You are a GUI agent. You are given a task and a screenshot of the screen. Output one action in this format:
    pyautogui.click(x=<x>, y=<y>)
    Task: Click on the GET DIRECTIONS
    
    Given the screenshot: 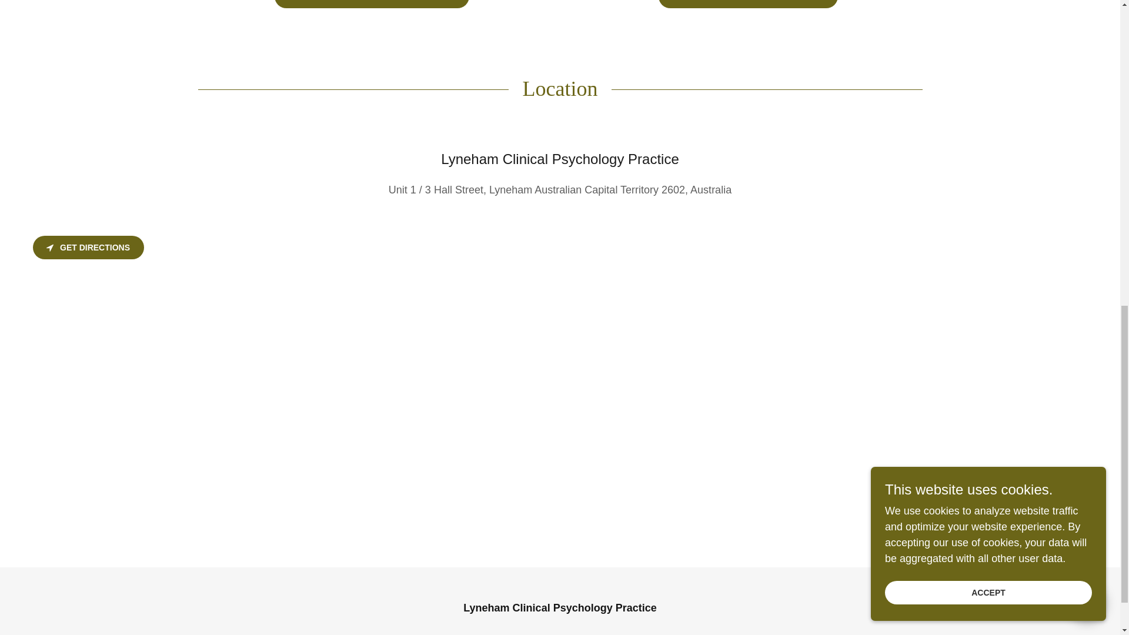 What is the action you would take?
    pyautogui.click(x=88, y=247)
    